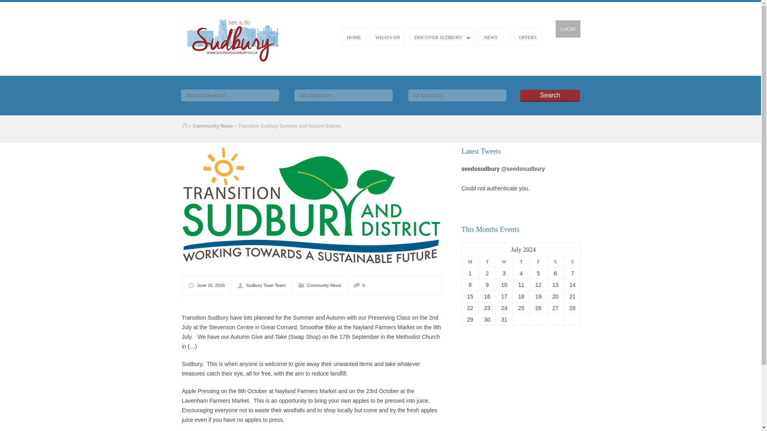  Describe the element at coordinates (264, 285) in the screenshot. I see `View all posts by Sudbury Town Team` at that location.